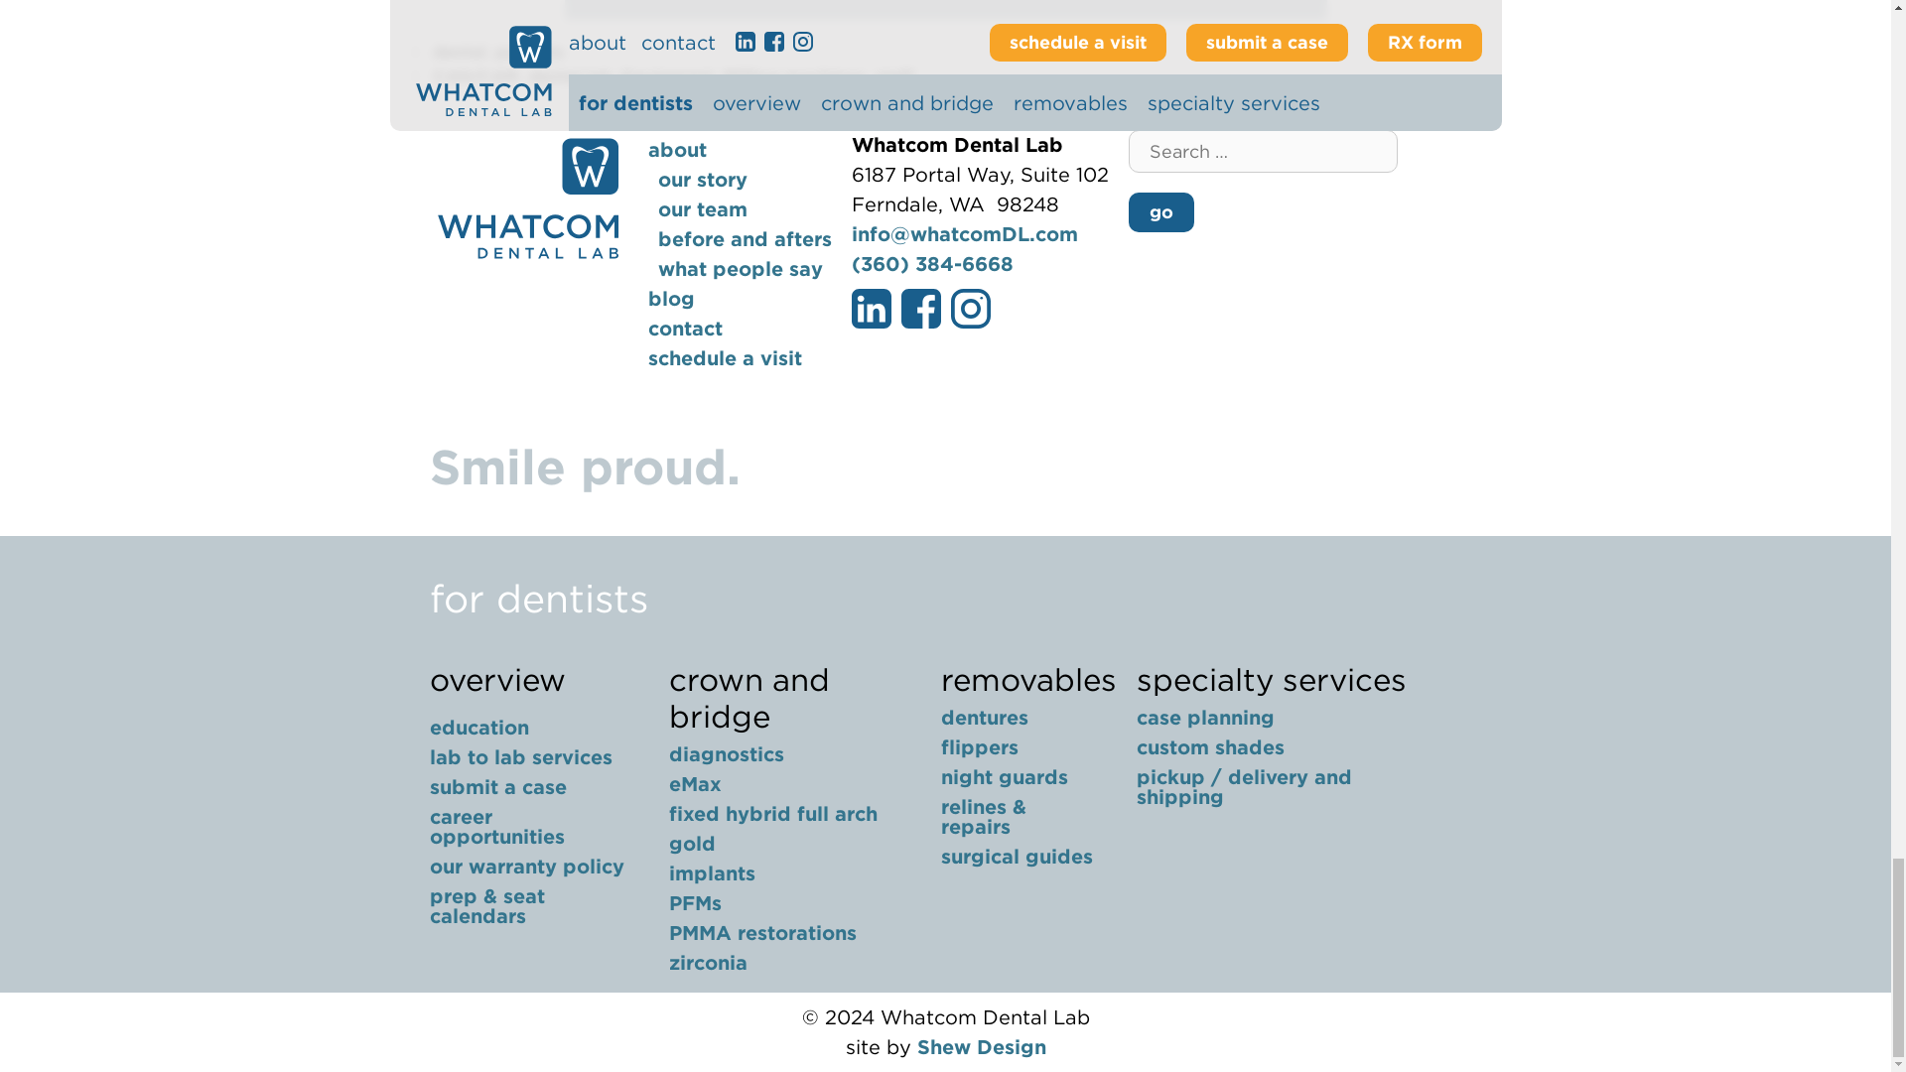 This screenshot has width=1906, height=1072. Describe the element at coordinates (1159, 212) in the screenshot. I see ` go` at that location.